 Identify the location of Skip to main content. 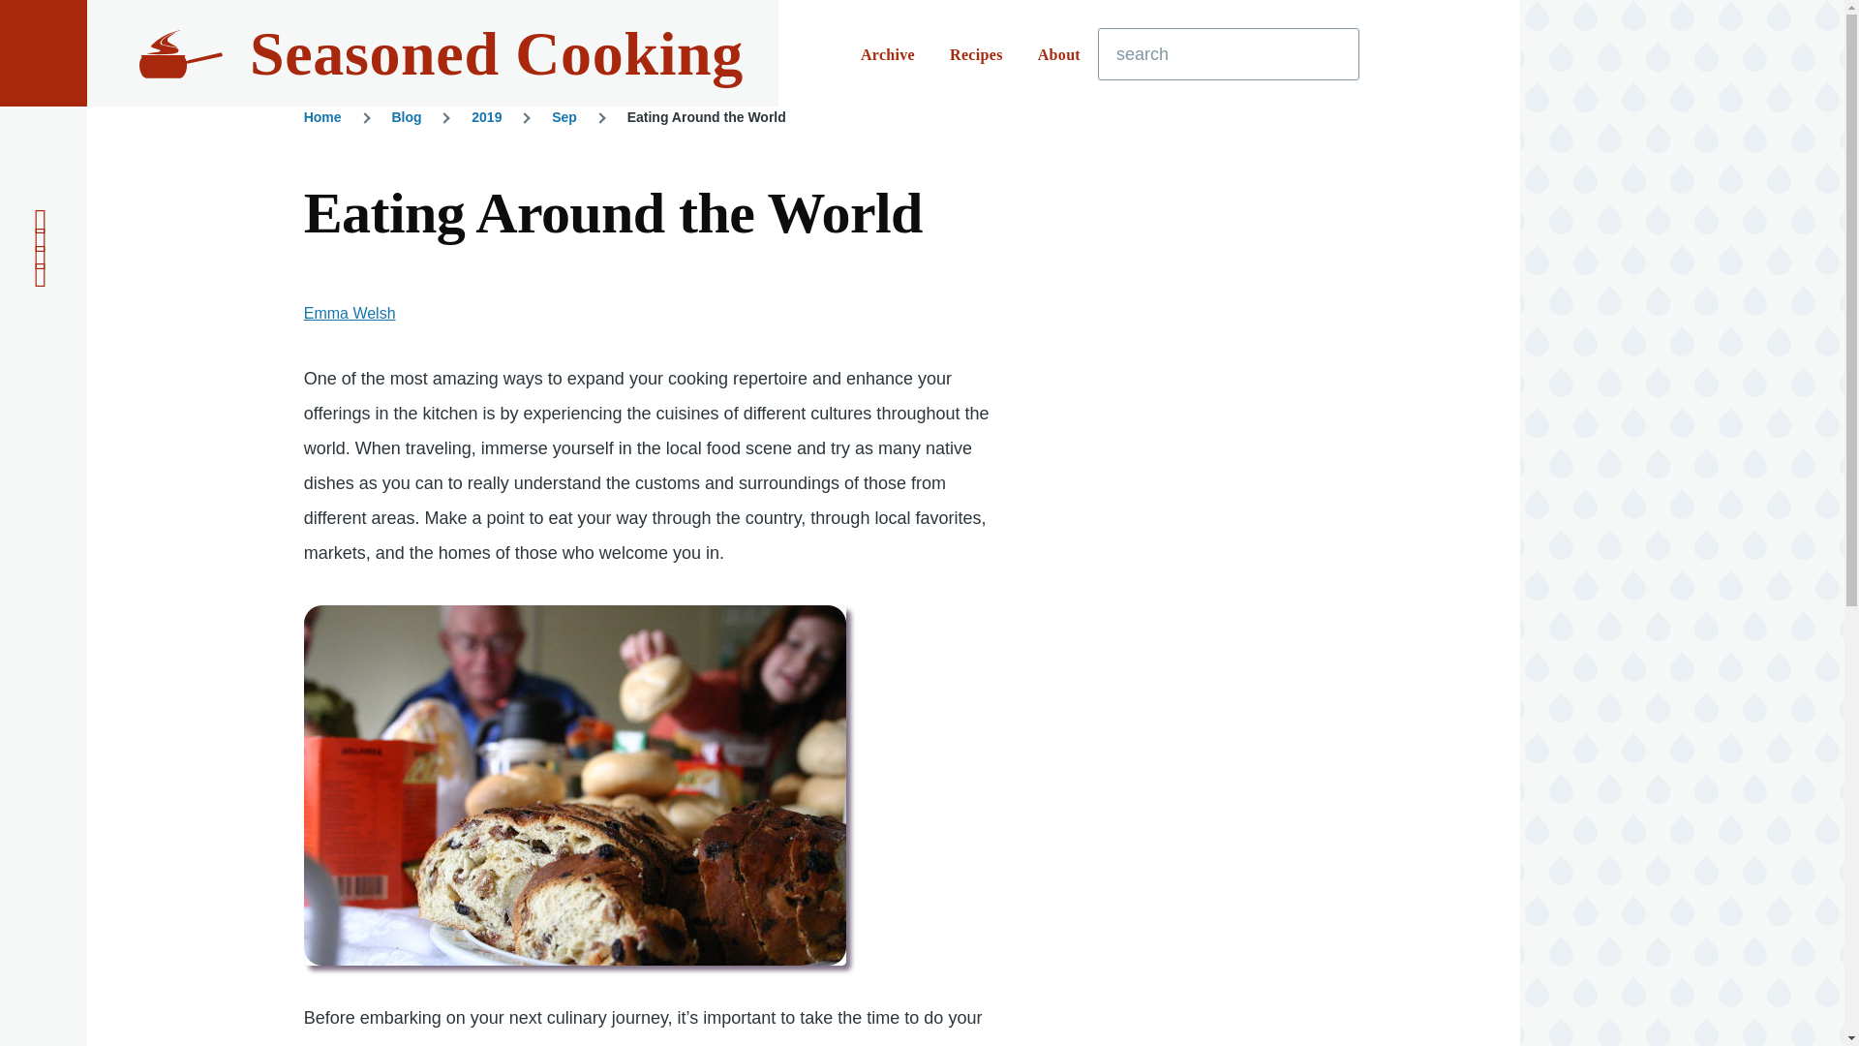
(760, 9).